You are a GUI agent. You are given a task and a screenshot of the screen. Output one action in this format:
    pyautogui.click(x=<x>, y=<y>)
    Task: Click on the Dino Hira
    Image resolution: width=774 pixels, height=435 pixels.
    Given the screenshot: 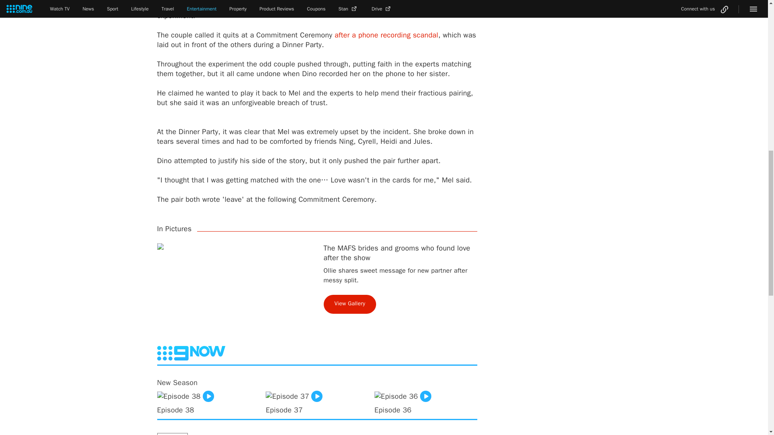 What is the action you would take?
    pyautogui.click(x=173, y=434)
    